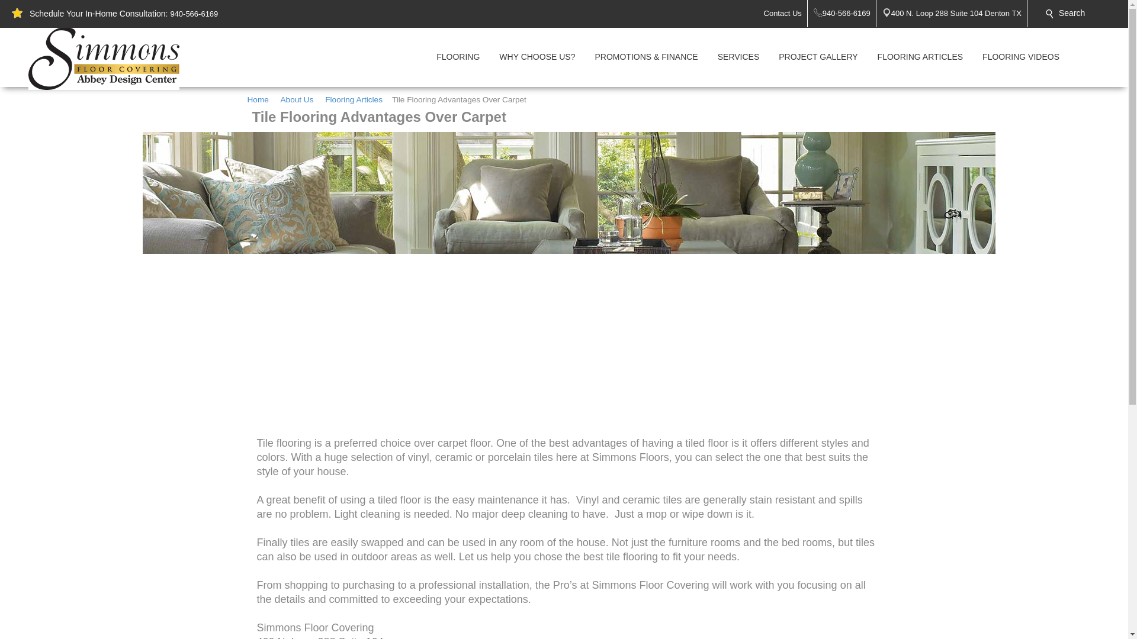 The image size is (1137, 639). I want to click on 940-566-6169, so click(194, 14).